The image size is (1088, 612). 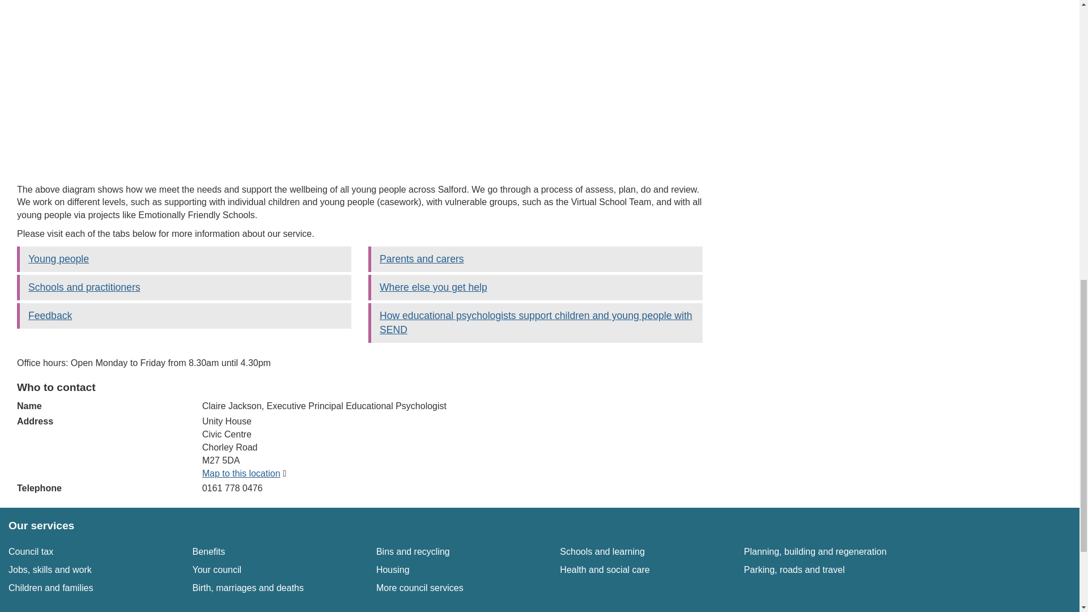 What do you see at coordinates (246, 473) in the screenshot?
I see `Map to this location` at bounding box center [246, 473].